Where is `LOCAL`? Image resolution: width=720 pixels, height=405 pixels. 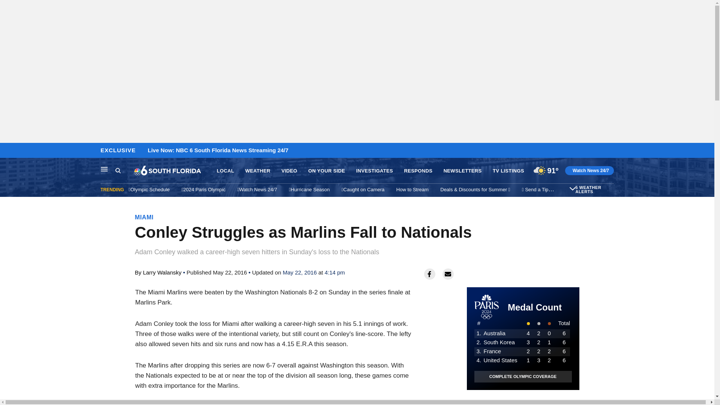 LOCAL is located at coordinates (225, 171).